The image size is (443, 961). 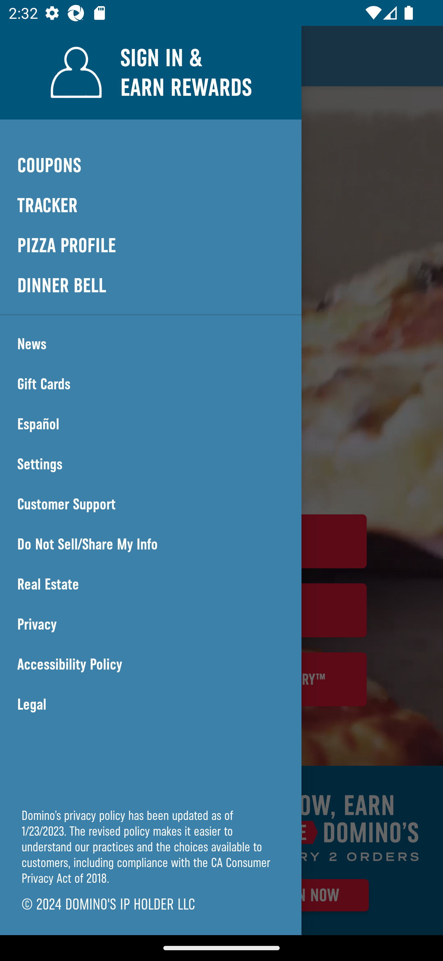 I want to click on COUPONS, so click(x=151, y=165).